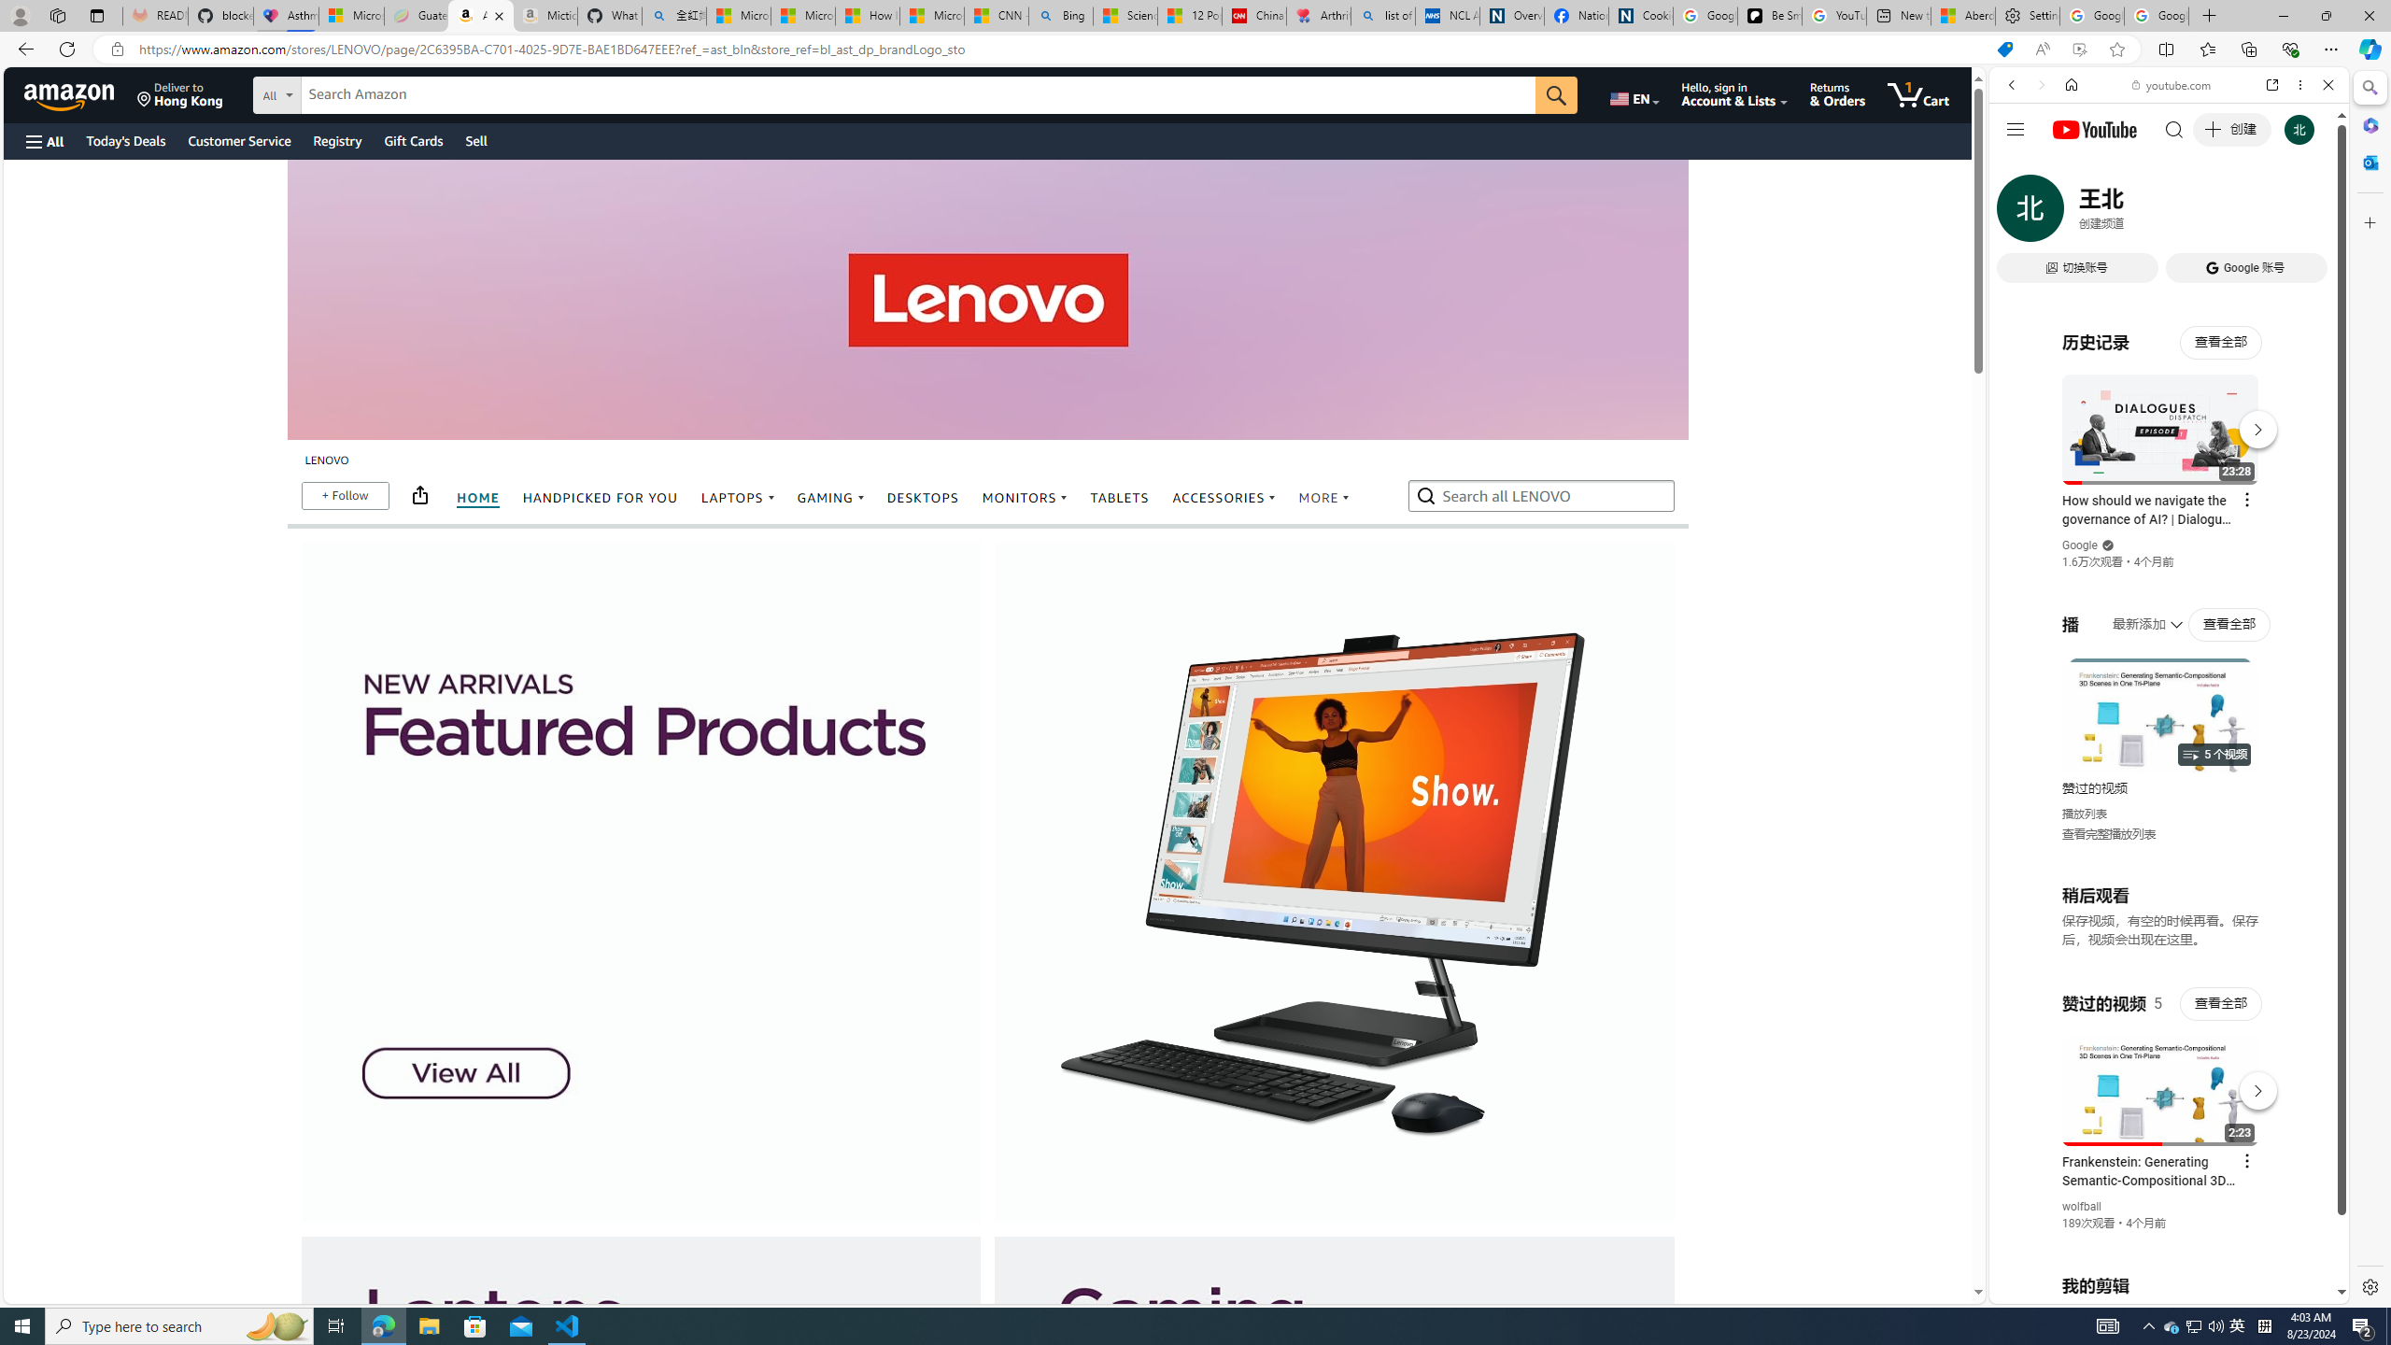  Describe the element at coordinates (336, 140) in the screenshot. I see `Registry` at that location.